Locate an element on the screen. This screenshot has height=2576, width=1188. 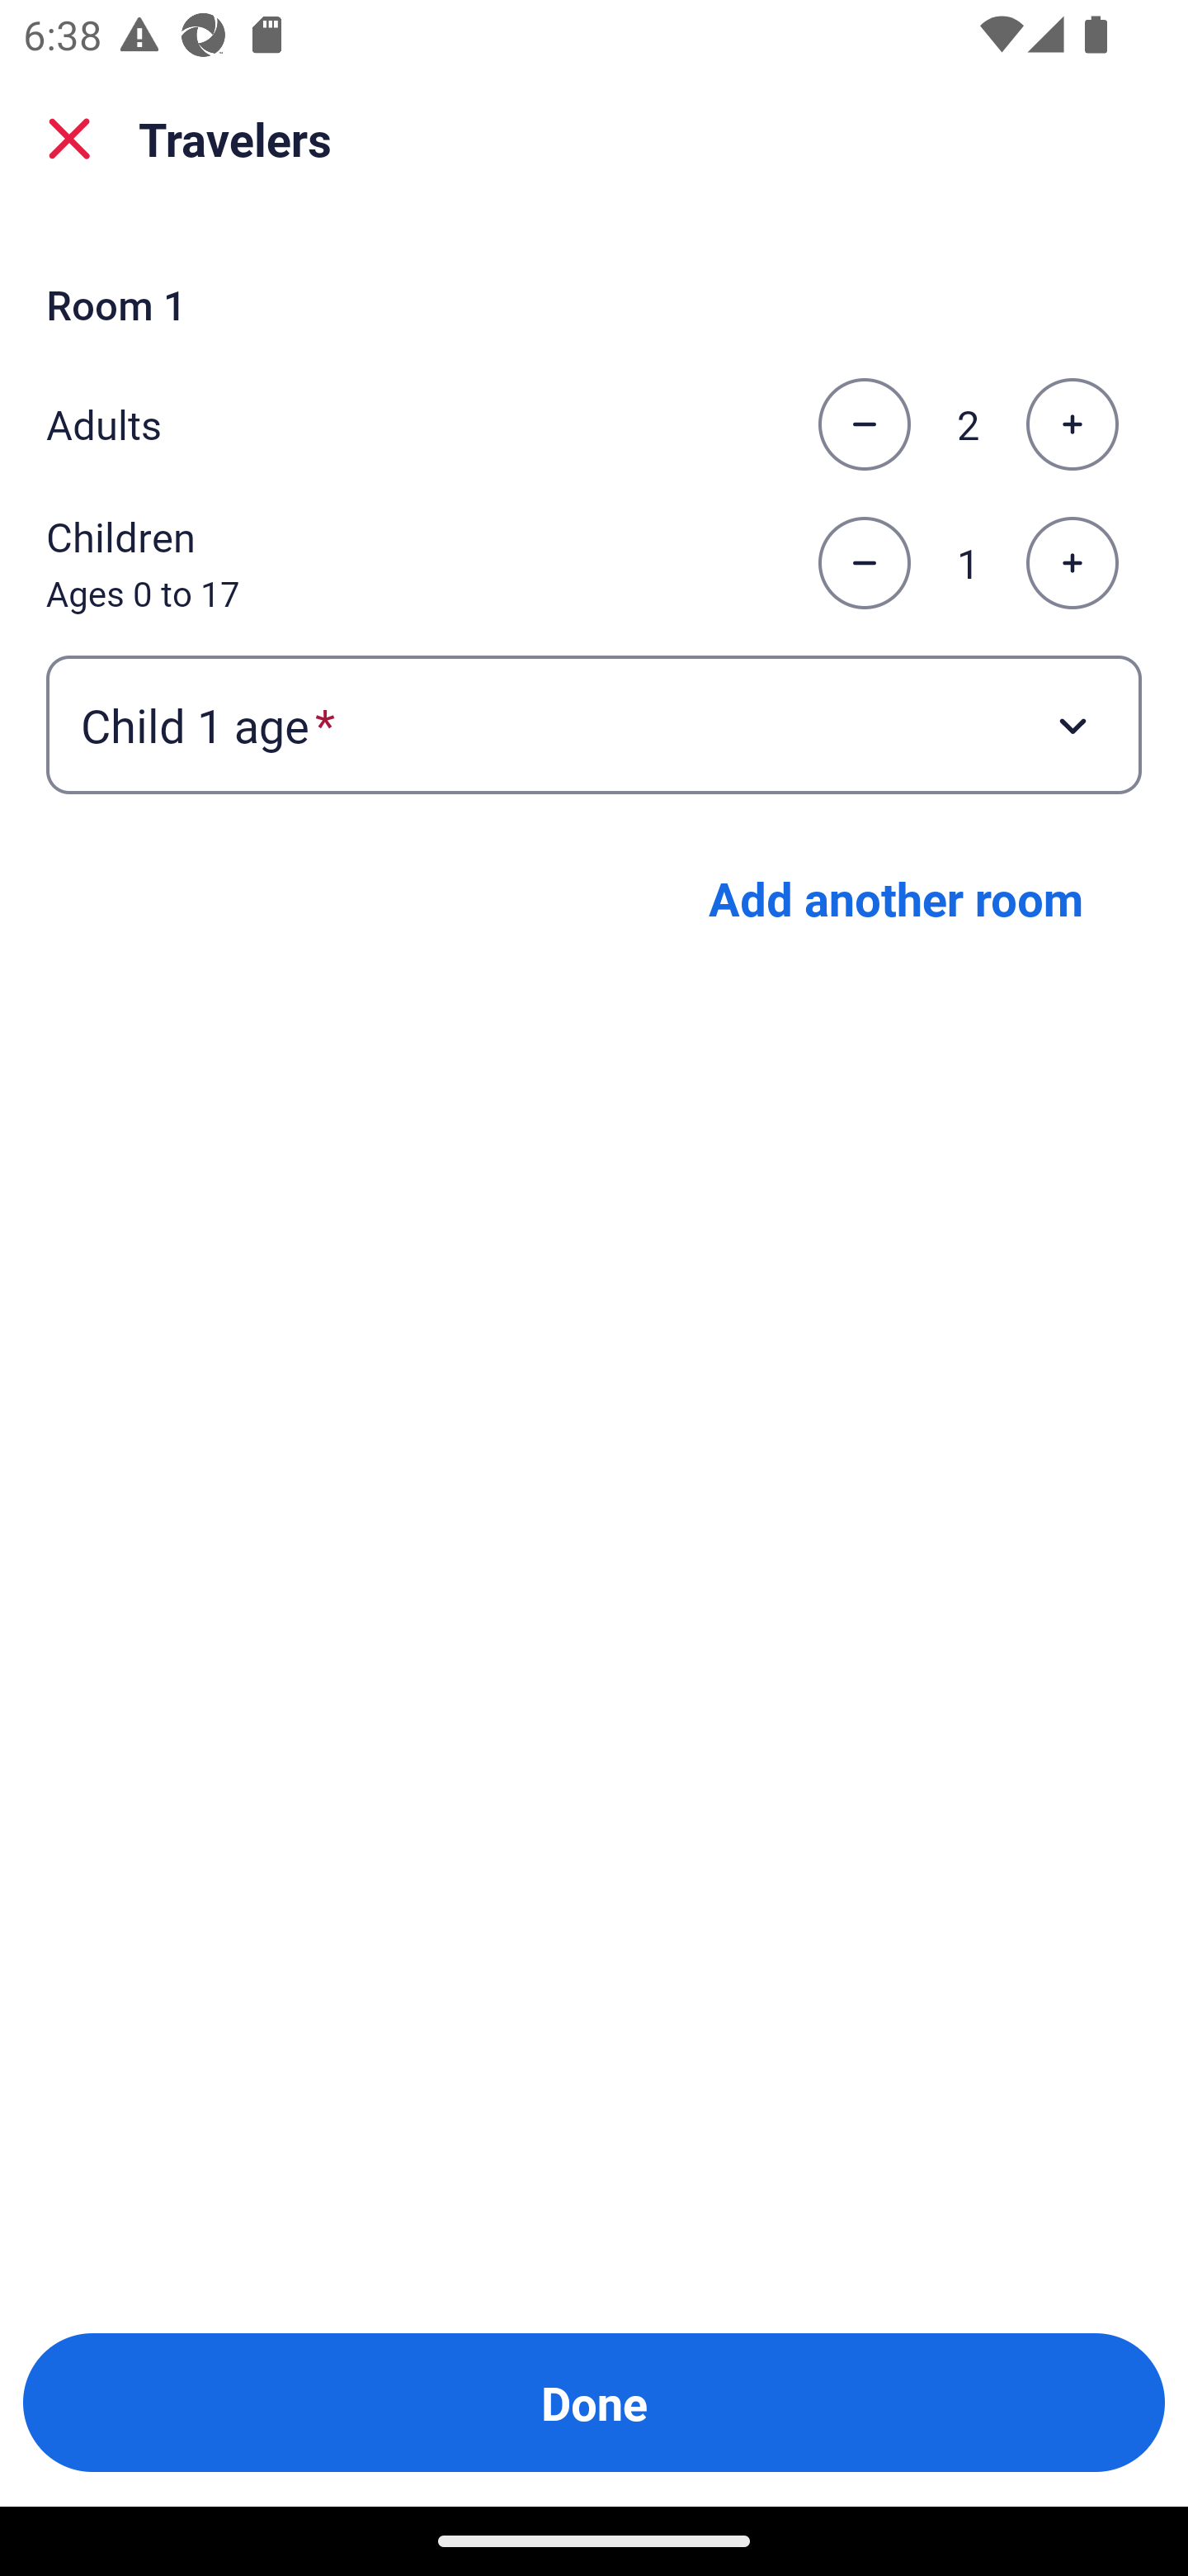
Increase the number of adults is located at coordinates (1072, 424).